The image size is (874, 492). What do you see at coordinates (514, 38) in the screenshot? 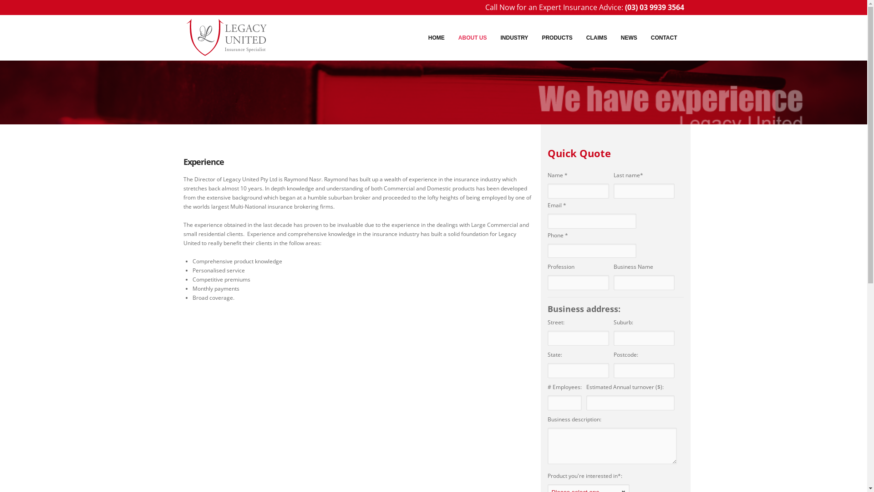
I see `INDUSTRY` at bounding box center [514, 38].